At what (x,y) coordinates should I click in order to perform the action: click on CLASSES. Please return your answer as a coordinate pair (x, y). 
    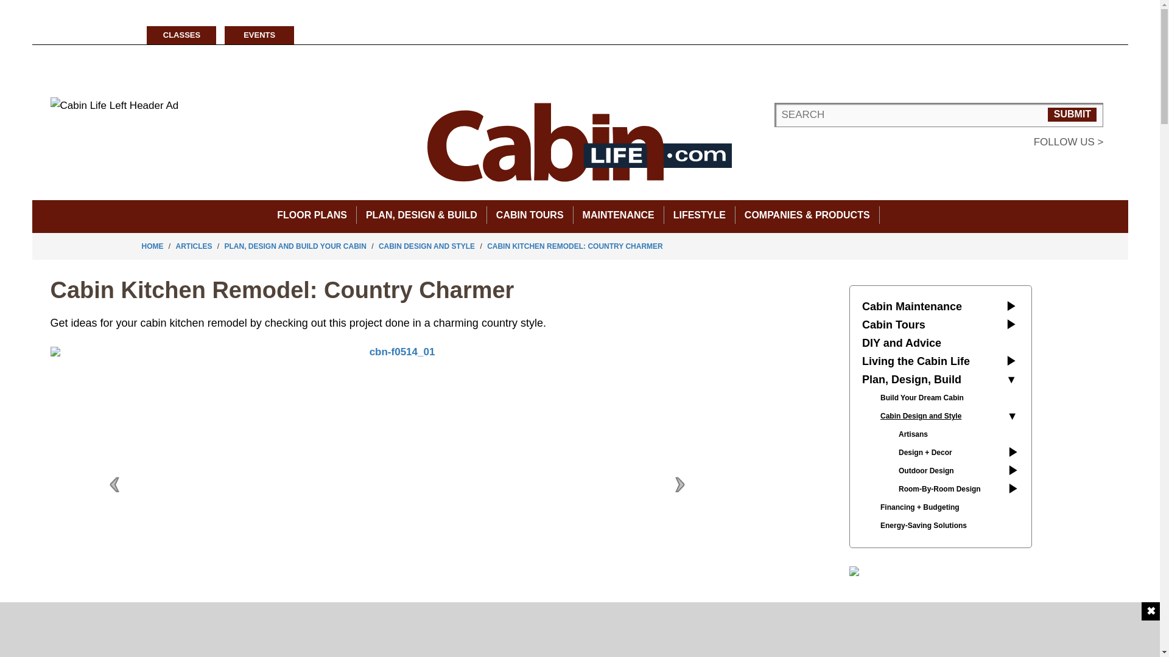
    Looking at the image, I should click on (181, 35).